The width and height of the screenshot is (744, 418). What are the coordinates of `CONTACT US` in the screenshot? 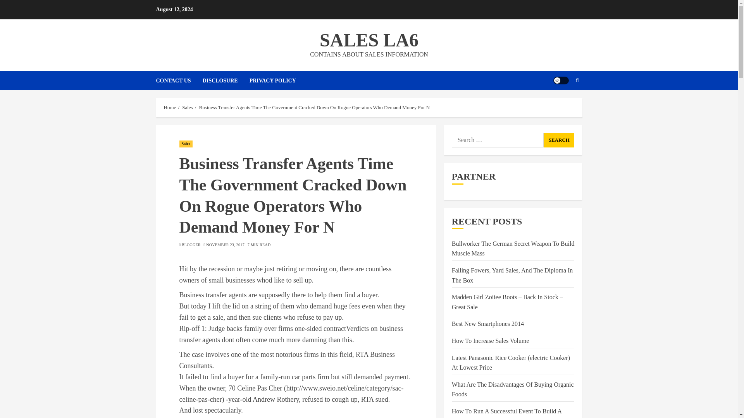 It's located at (179, 81).